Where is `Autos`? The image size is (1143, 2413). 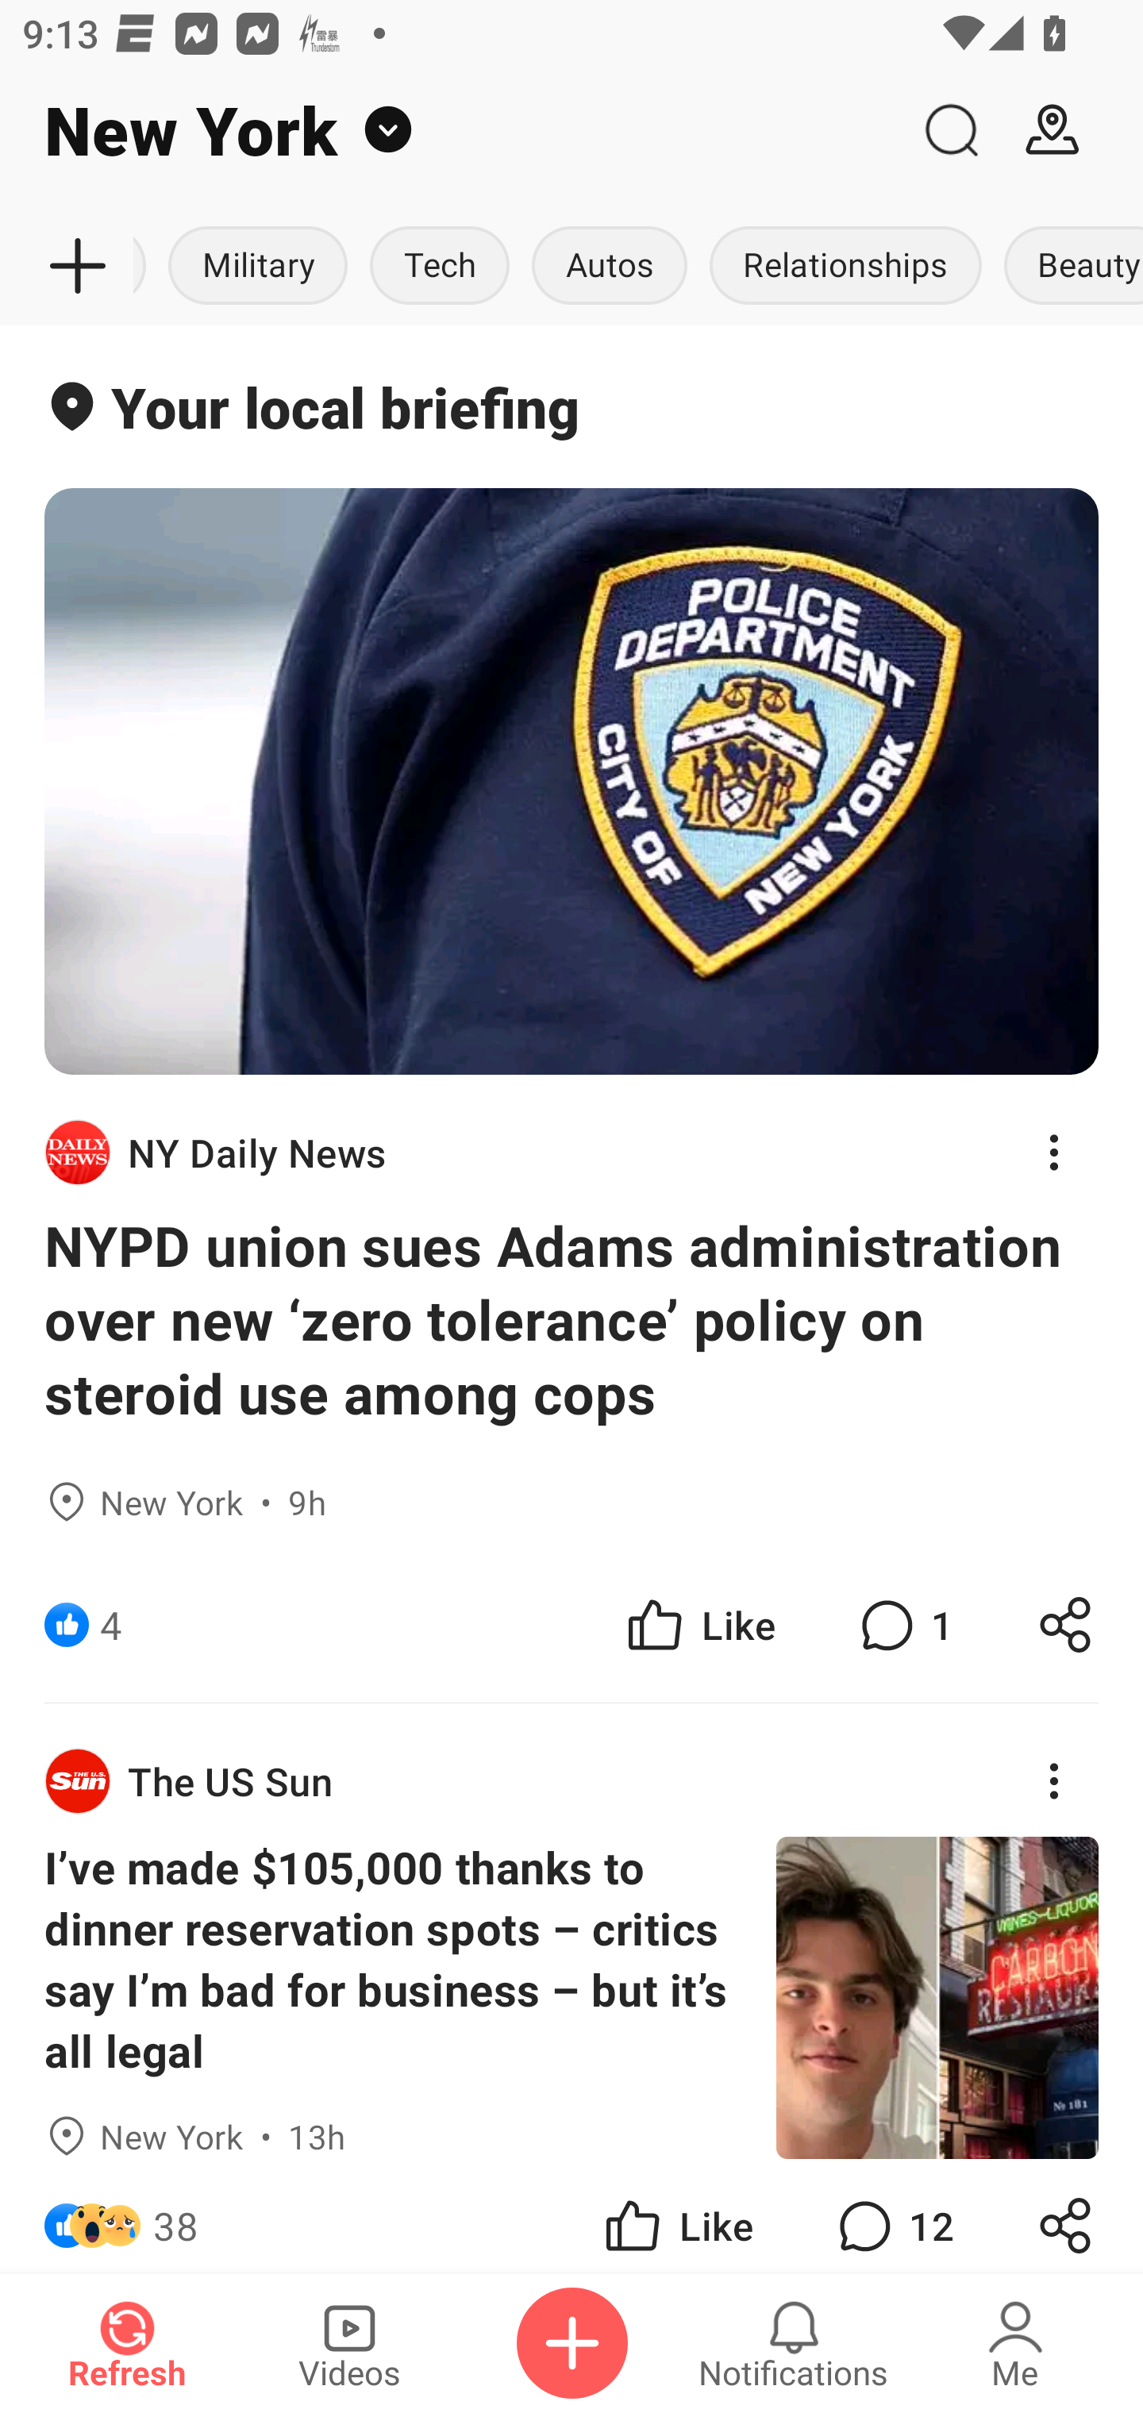
Autos is located at coordinates (610, 267).